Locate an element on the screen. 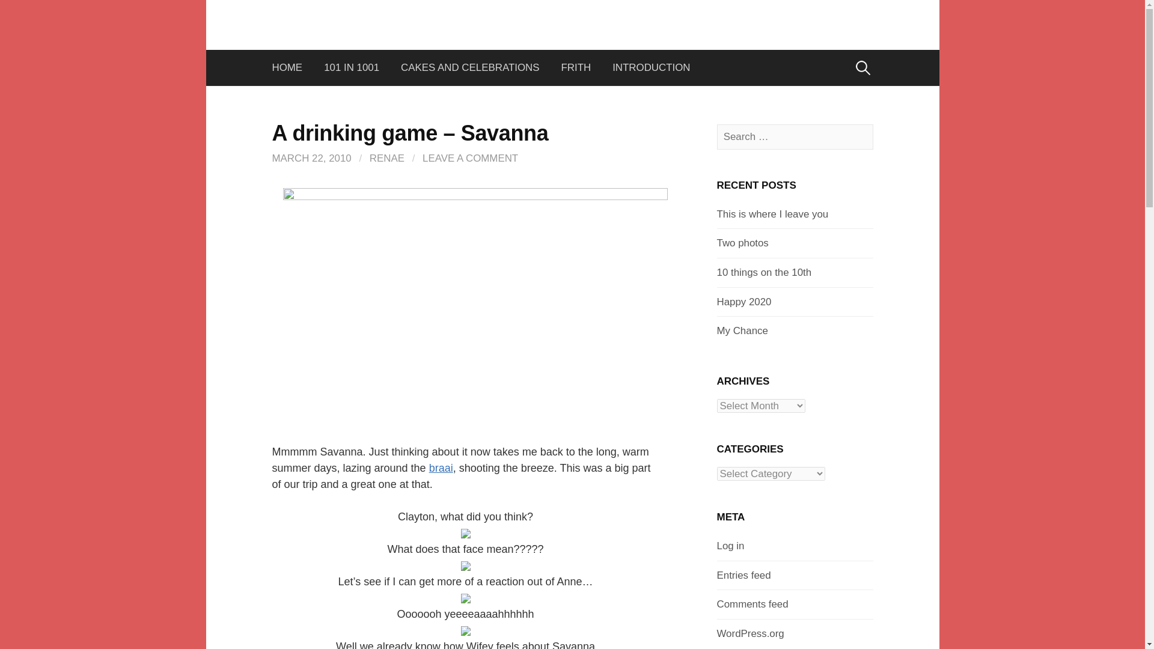 This screenshot has height=649, width=1154. HOME is located at coordinates (292, 67).